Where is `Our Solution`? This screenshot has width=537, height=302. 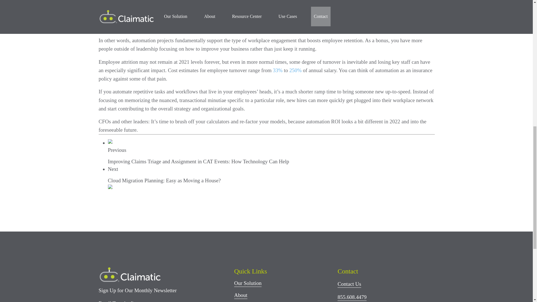 Our Solution is located at coordinates (248, 283).